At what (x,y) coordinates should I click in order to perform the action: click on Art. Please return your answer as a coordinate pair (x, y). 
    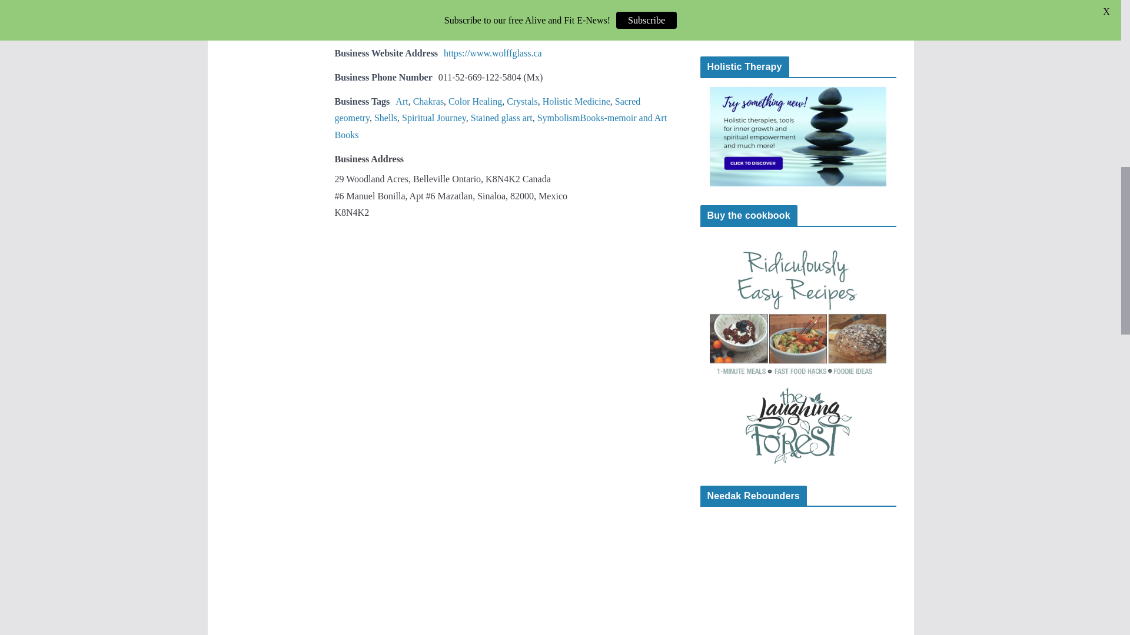
    Looking at the image, I should click on (401, 101).